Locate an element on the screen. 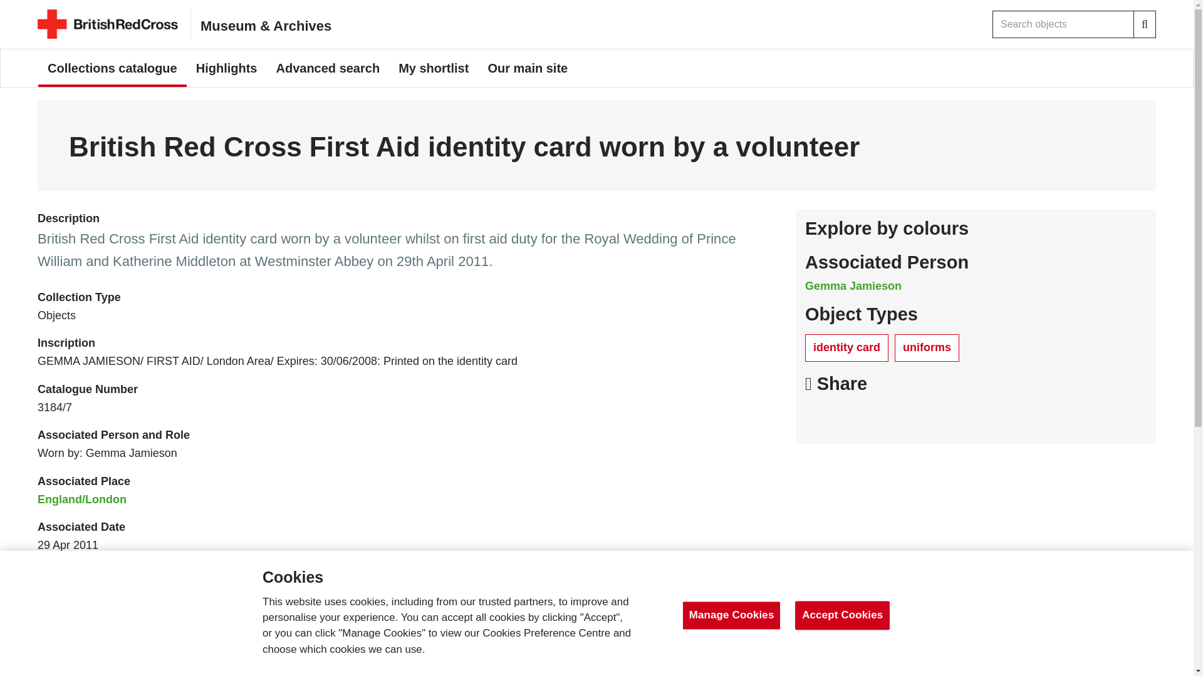  Share on Tumblr is located at coordinates (910, 417).